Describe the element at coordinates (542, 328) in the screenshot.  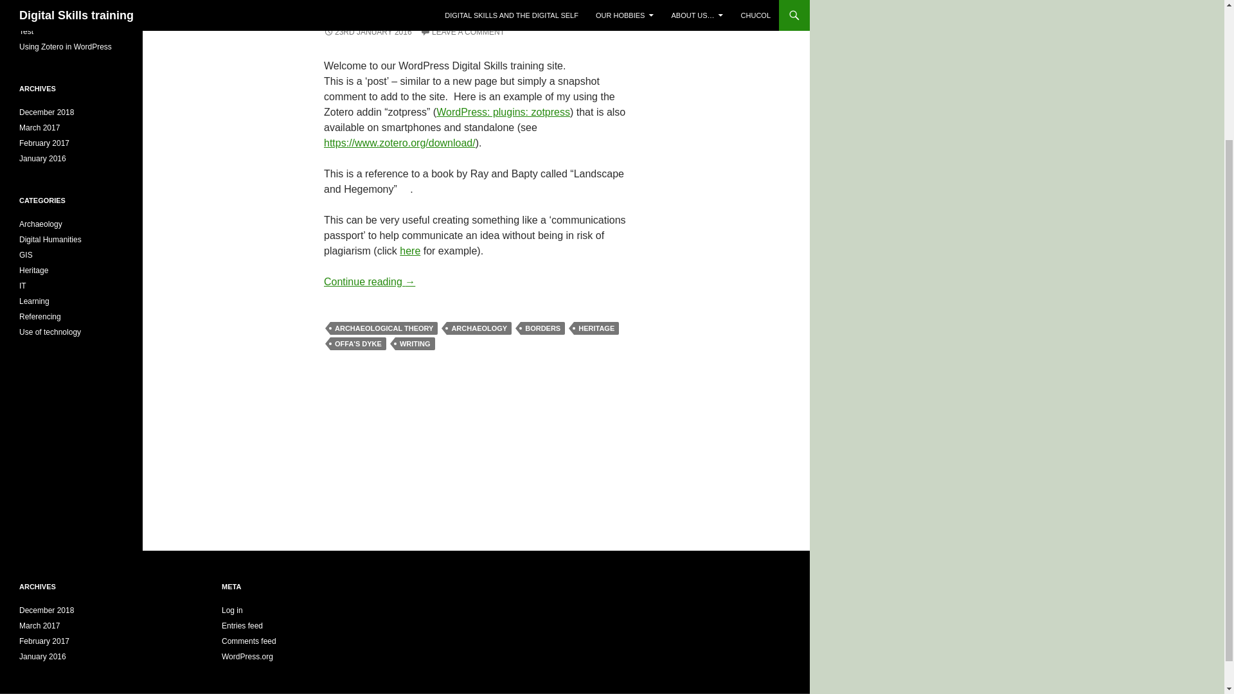
I see `BORDERS` at that location.